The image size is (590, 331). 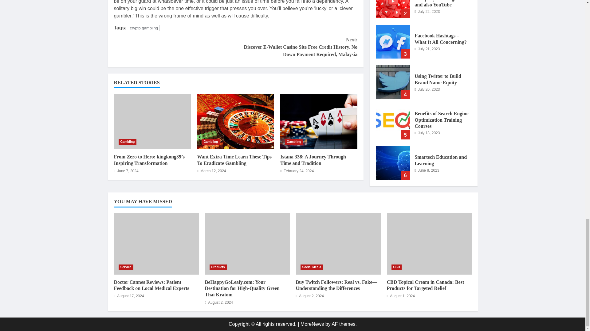 What do you see at coordinates (128, 142) in the screenshot?
I see `Gambling` at bounding box center [128, 142].